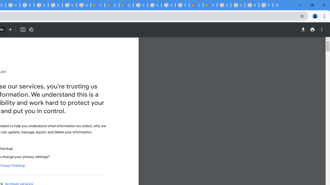 This screenshot has width=330, height=185. I want to click on Customer Care | Google Cloud, so click(98, 5).